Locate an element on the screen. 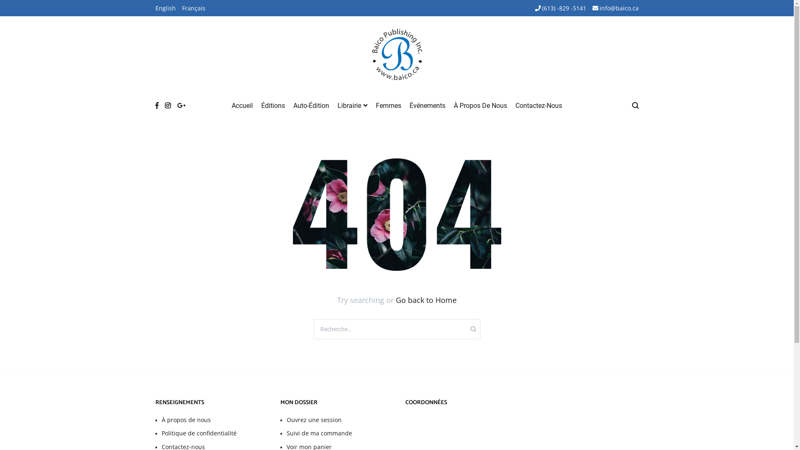 The image size is (800, 450). Rechercher is located at coordinates (29, 11).